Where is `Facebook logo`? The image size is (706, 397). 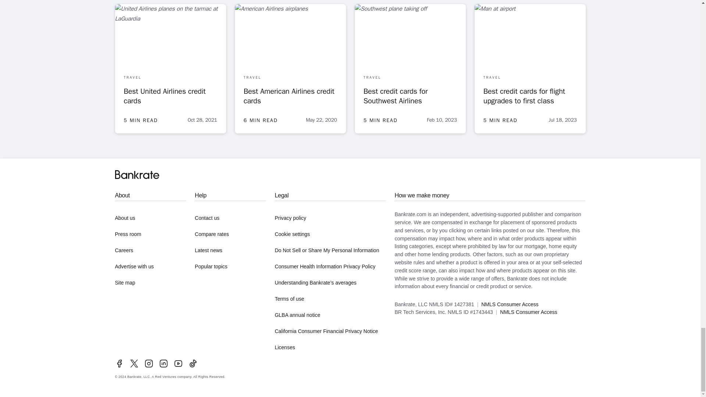
Facebook logo is located at coordinates (119, 364).